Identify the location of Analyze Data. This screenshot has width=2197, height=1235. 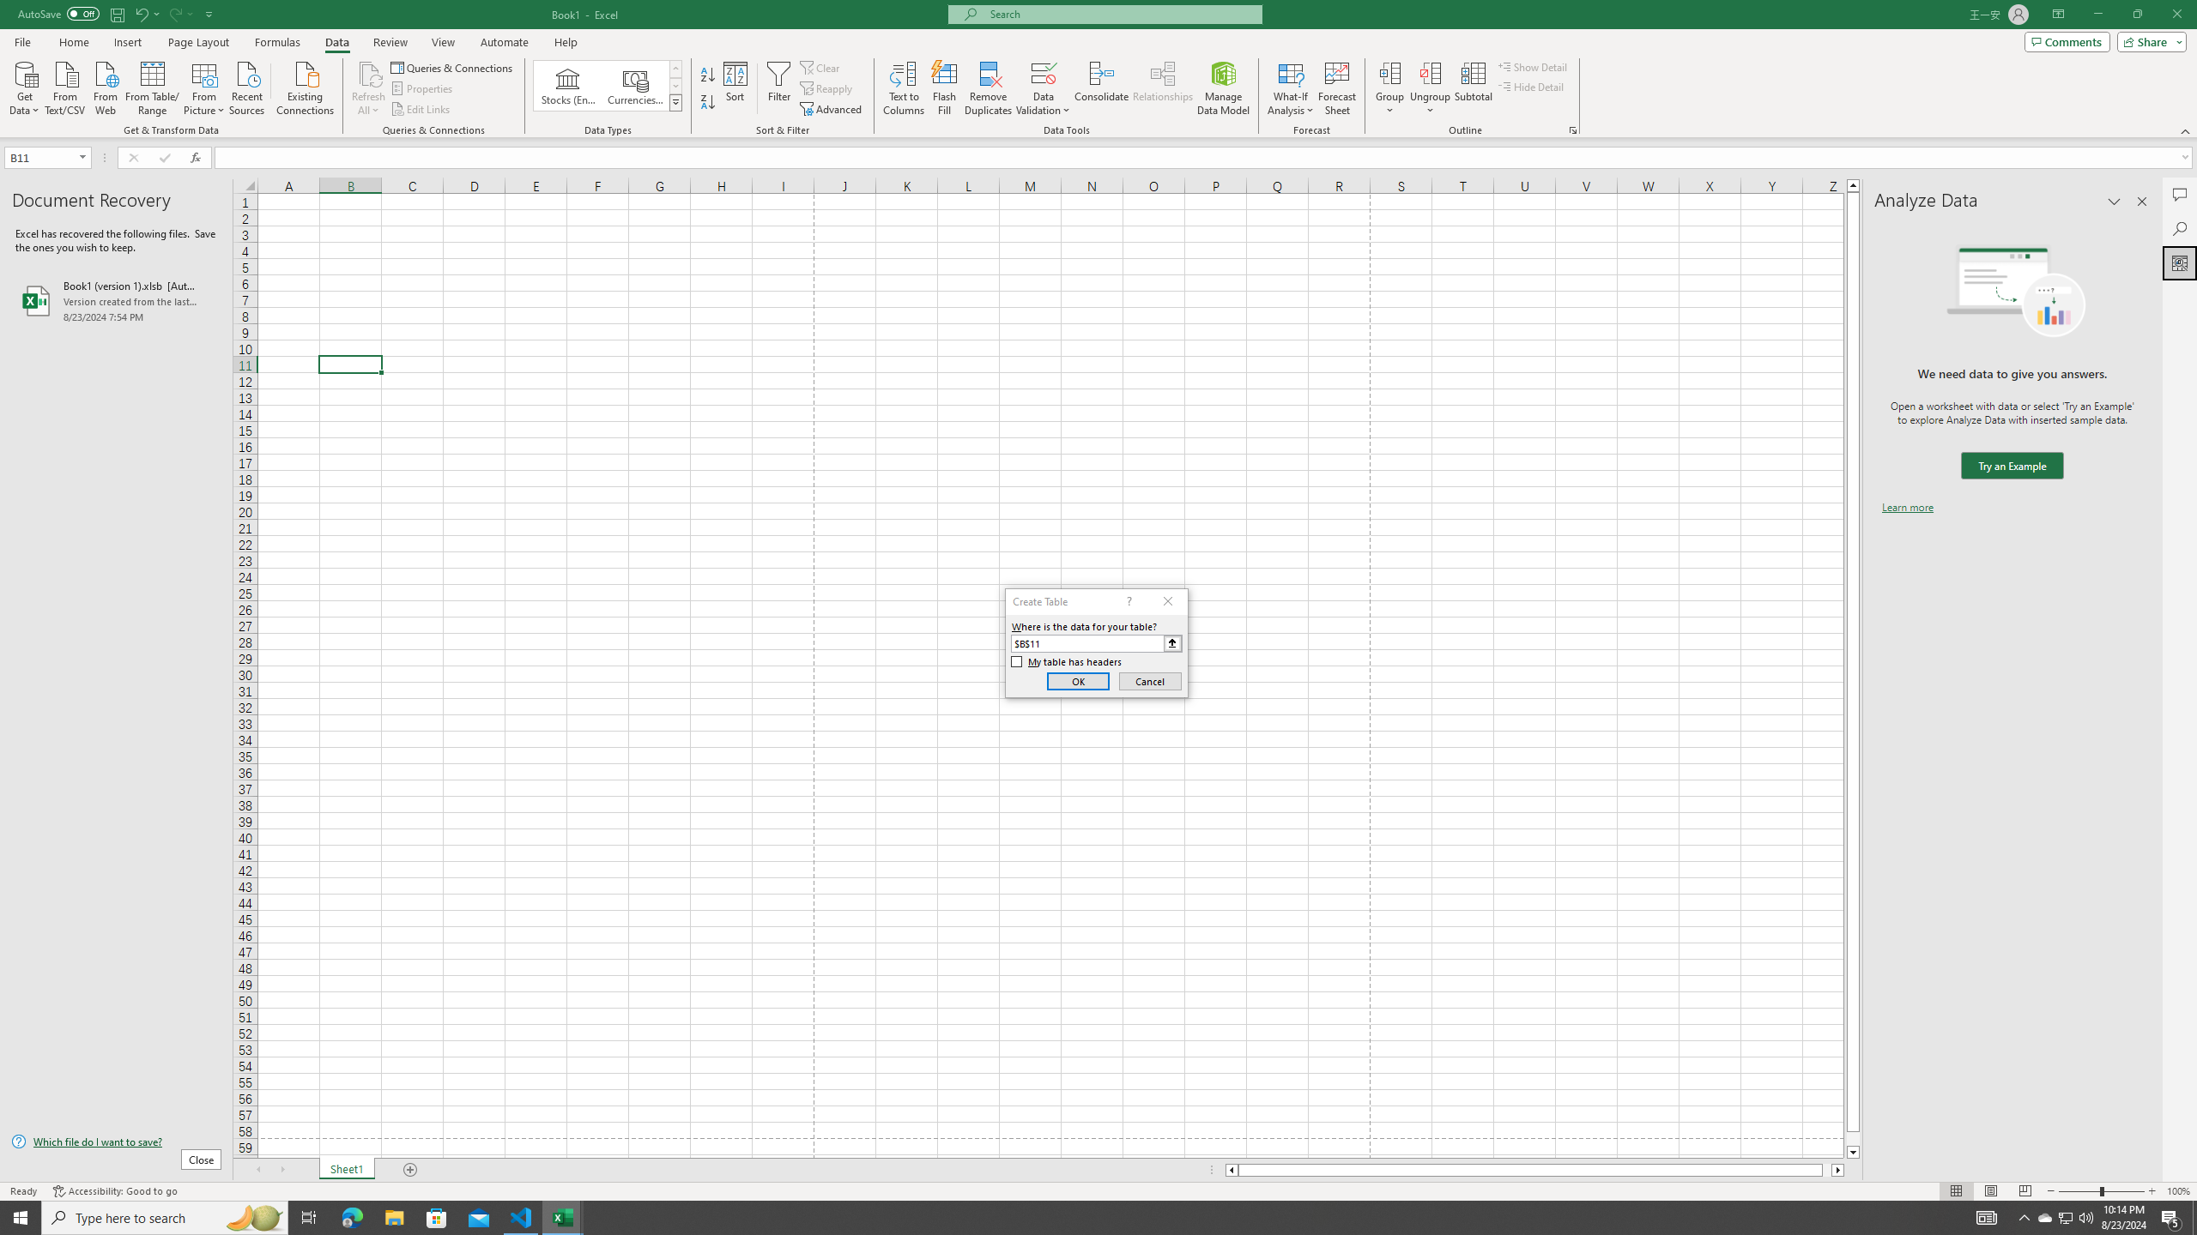
(2180, 262).